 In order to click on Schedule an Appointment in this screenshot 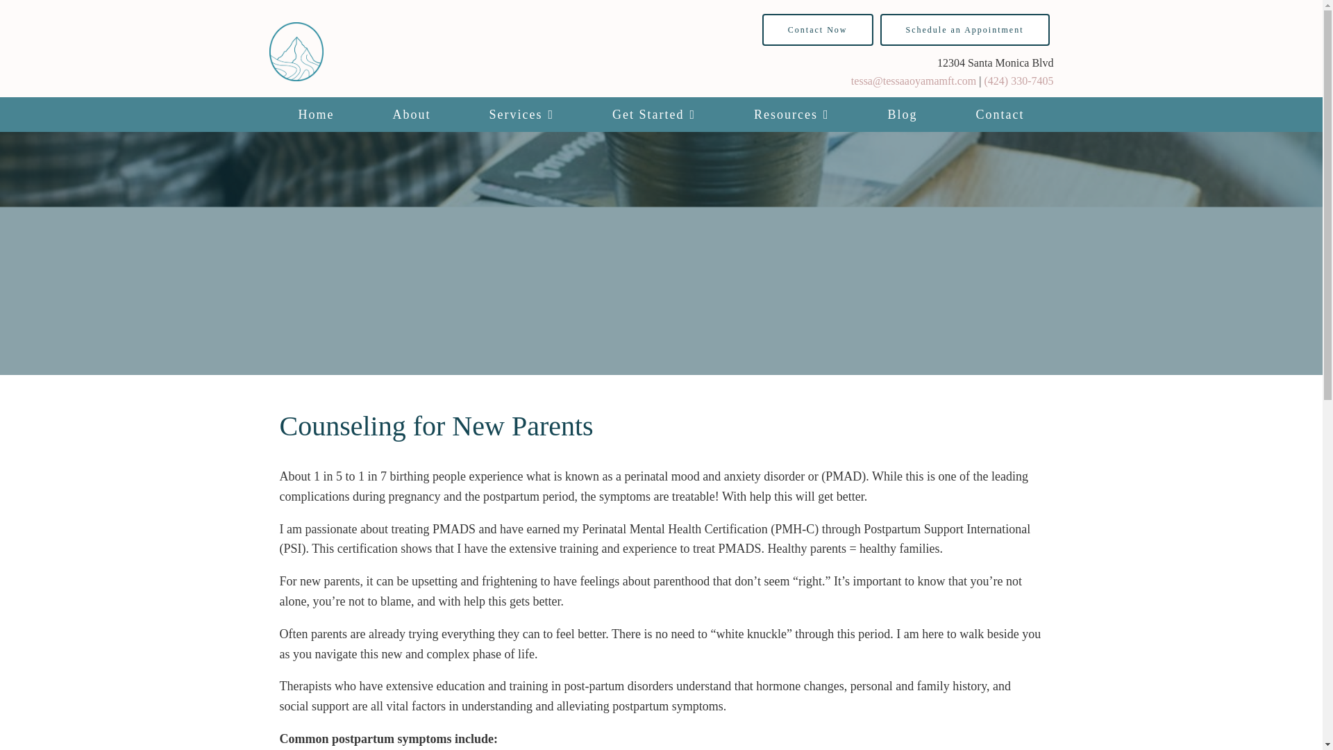, I will do `click(965, 29)`.